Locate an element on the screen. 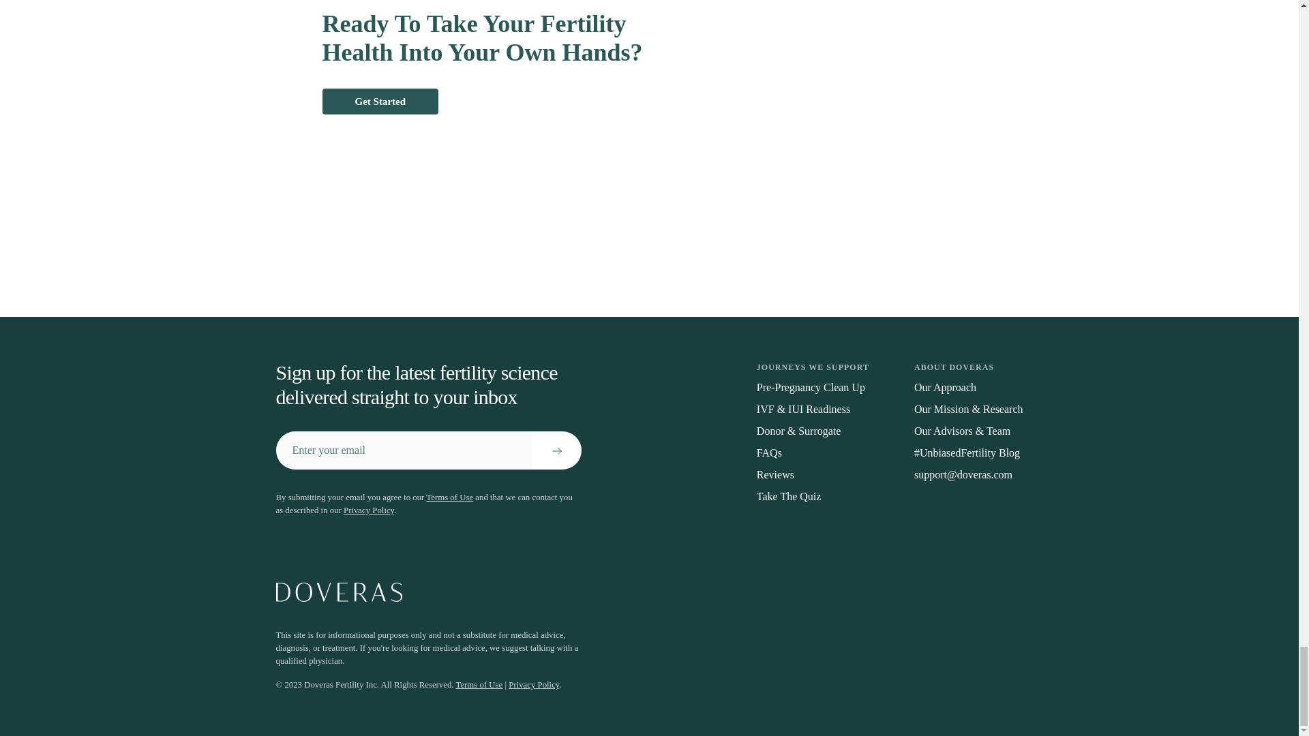 This screenshot has width=1309, height=736. Privacy Policy is located at coordinates (368, 510).